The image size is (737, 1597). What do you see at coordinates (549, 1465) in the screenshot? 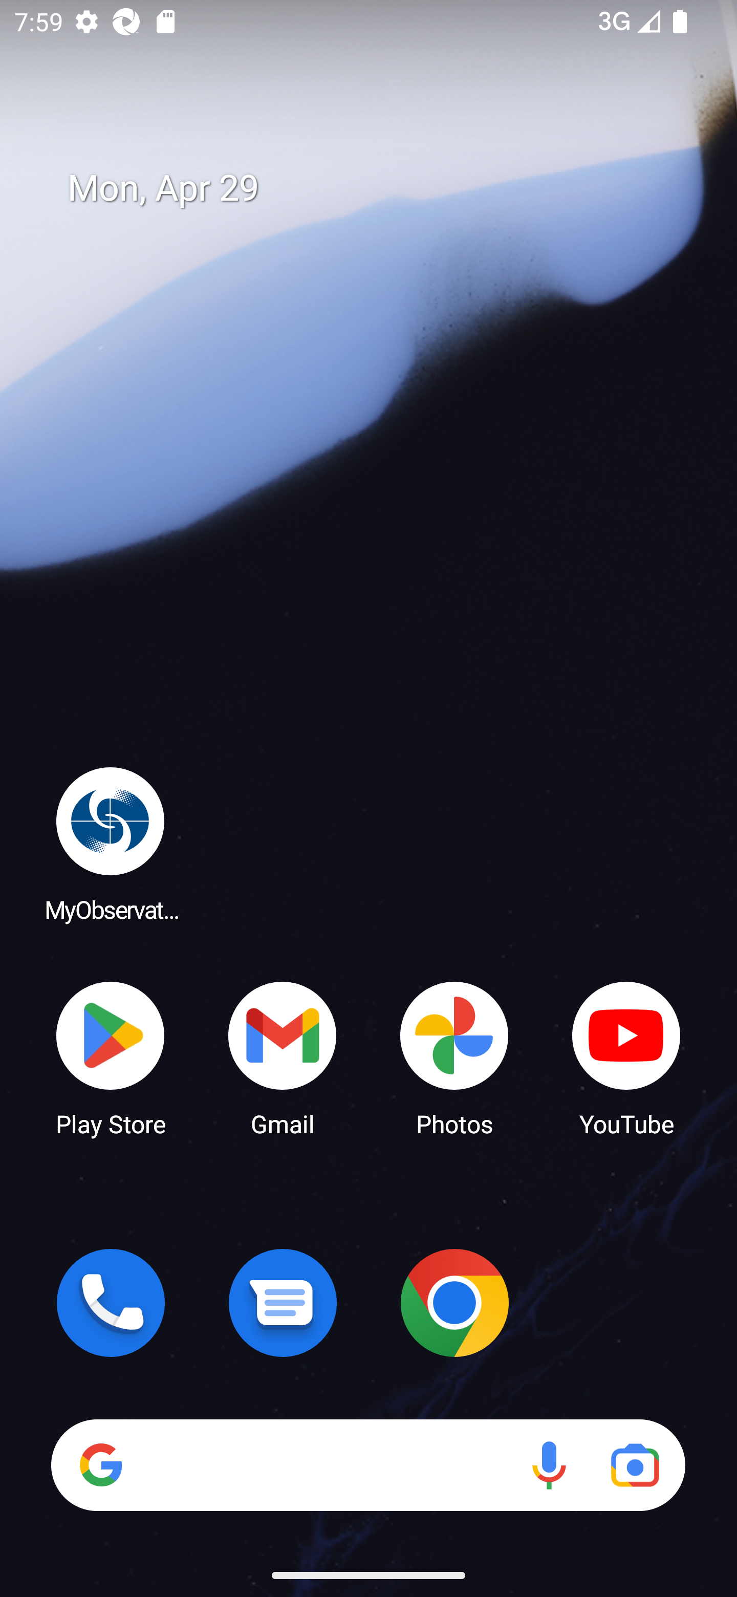
I see `Voice search` at bounding box center [549, 1465].